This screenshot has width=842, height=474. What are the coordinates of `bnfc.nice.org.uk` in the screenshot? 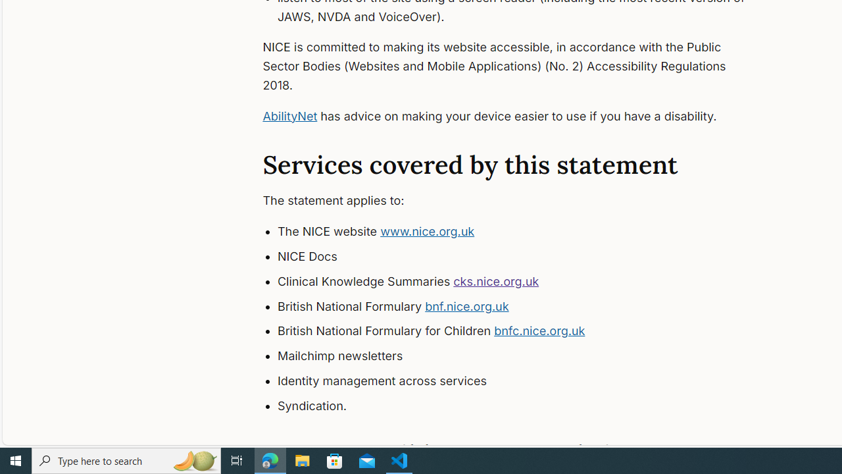 It's located at (539, 330).